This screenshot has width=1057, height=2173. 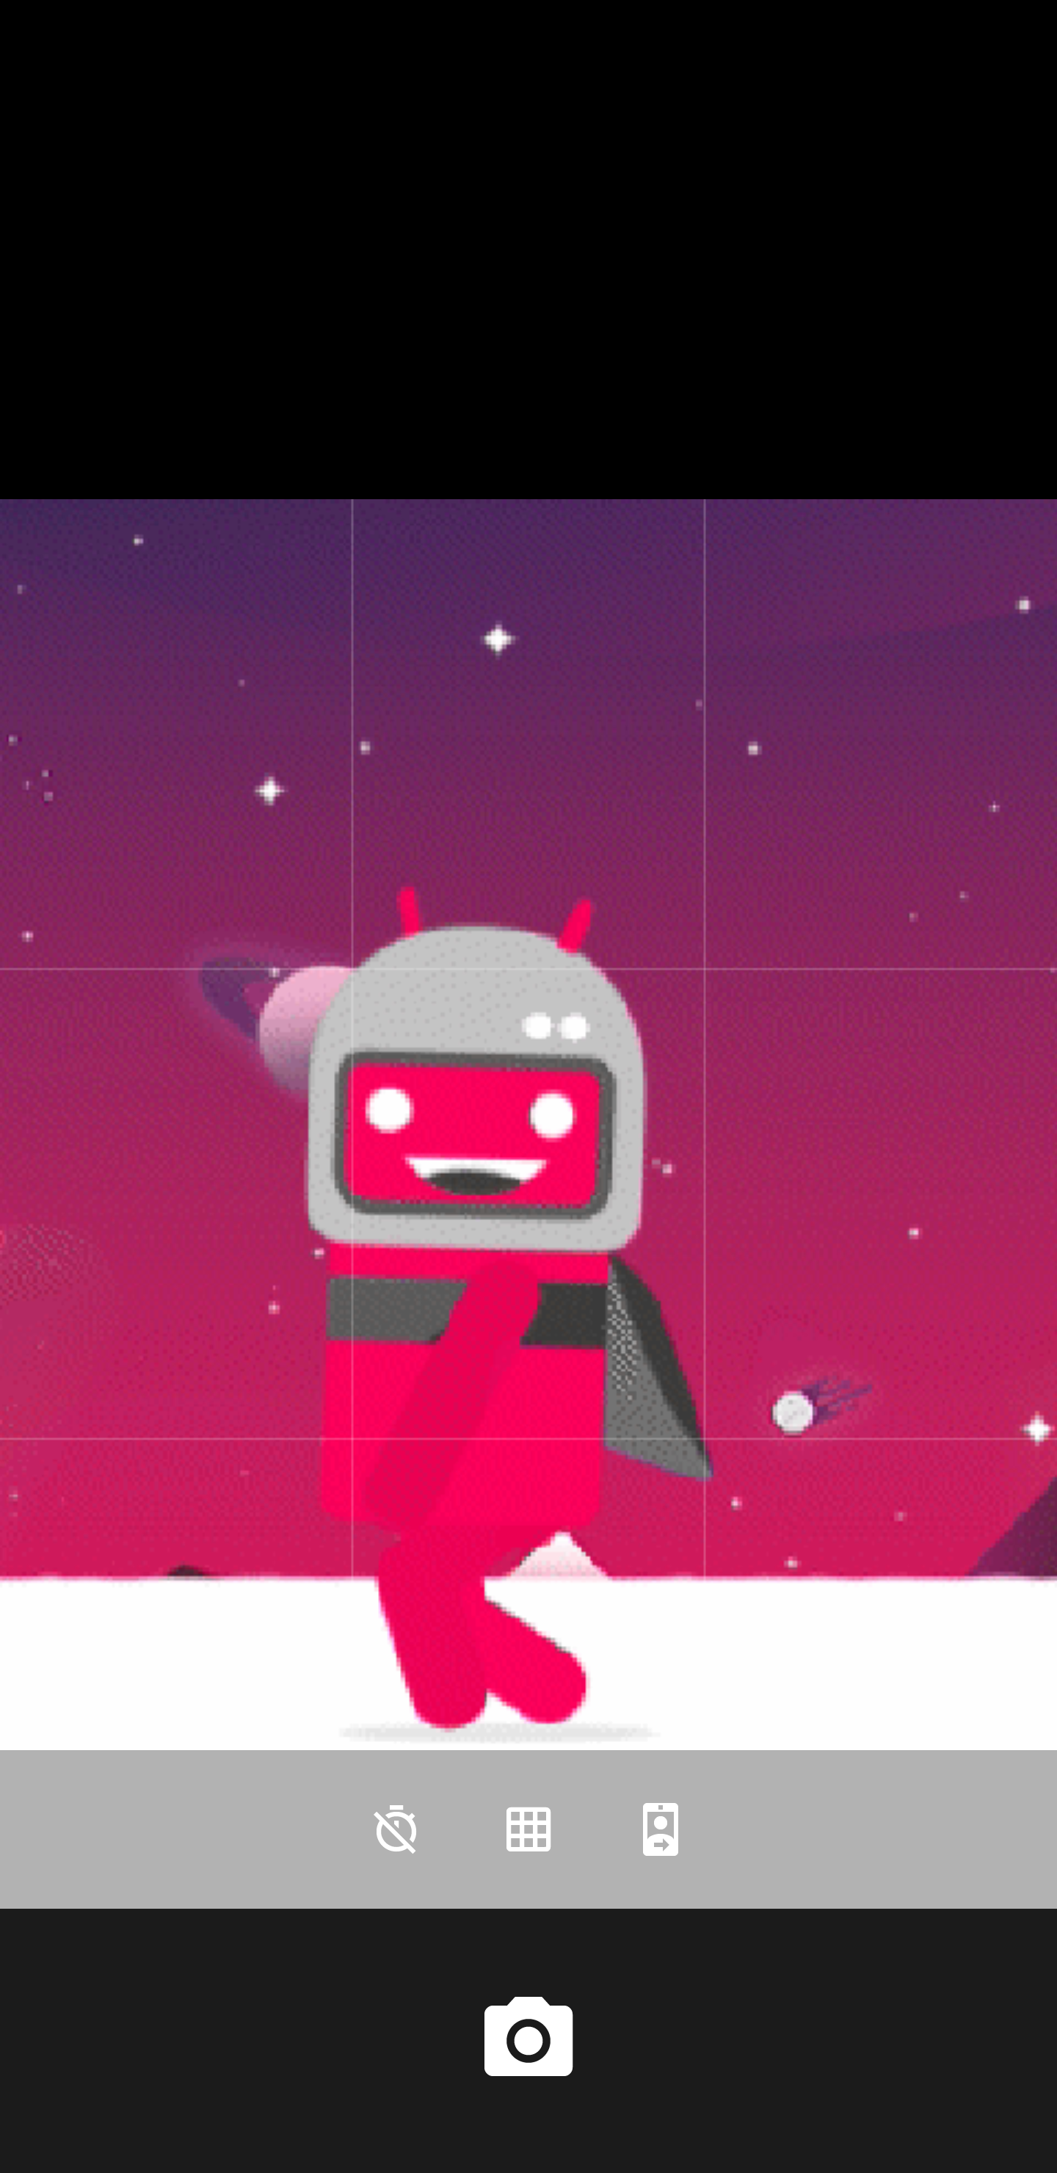 What do you see at coordinates (396, 1829) in the screenshot?
I see `Countdown timer is off` at bounding box center [396, 1829].